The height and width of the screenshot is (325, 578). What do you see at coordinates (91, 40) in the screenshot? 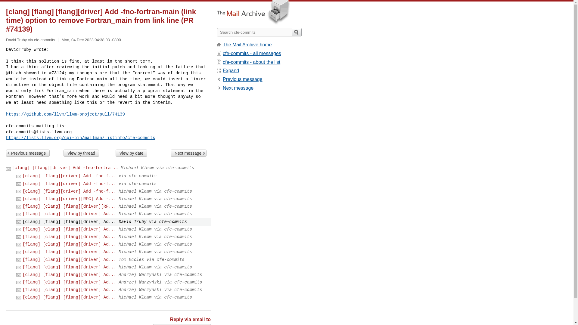
I see `Mon, 04 Dec 2023 04:38:03 -0800` at bounding box center [91, 40].